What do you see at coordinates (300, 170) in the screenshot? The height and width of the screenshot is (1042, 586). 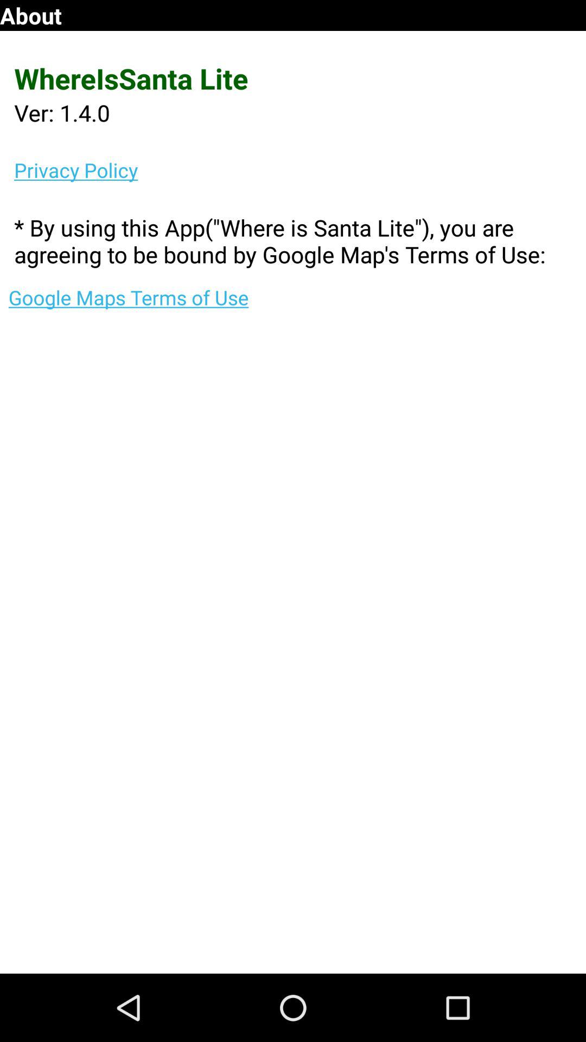 I see `turn off the icon above the by using this item` at bounding box center [300, 170].